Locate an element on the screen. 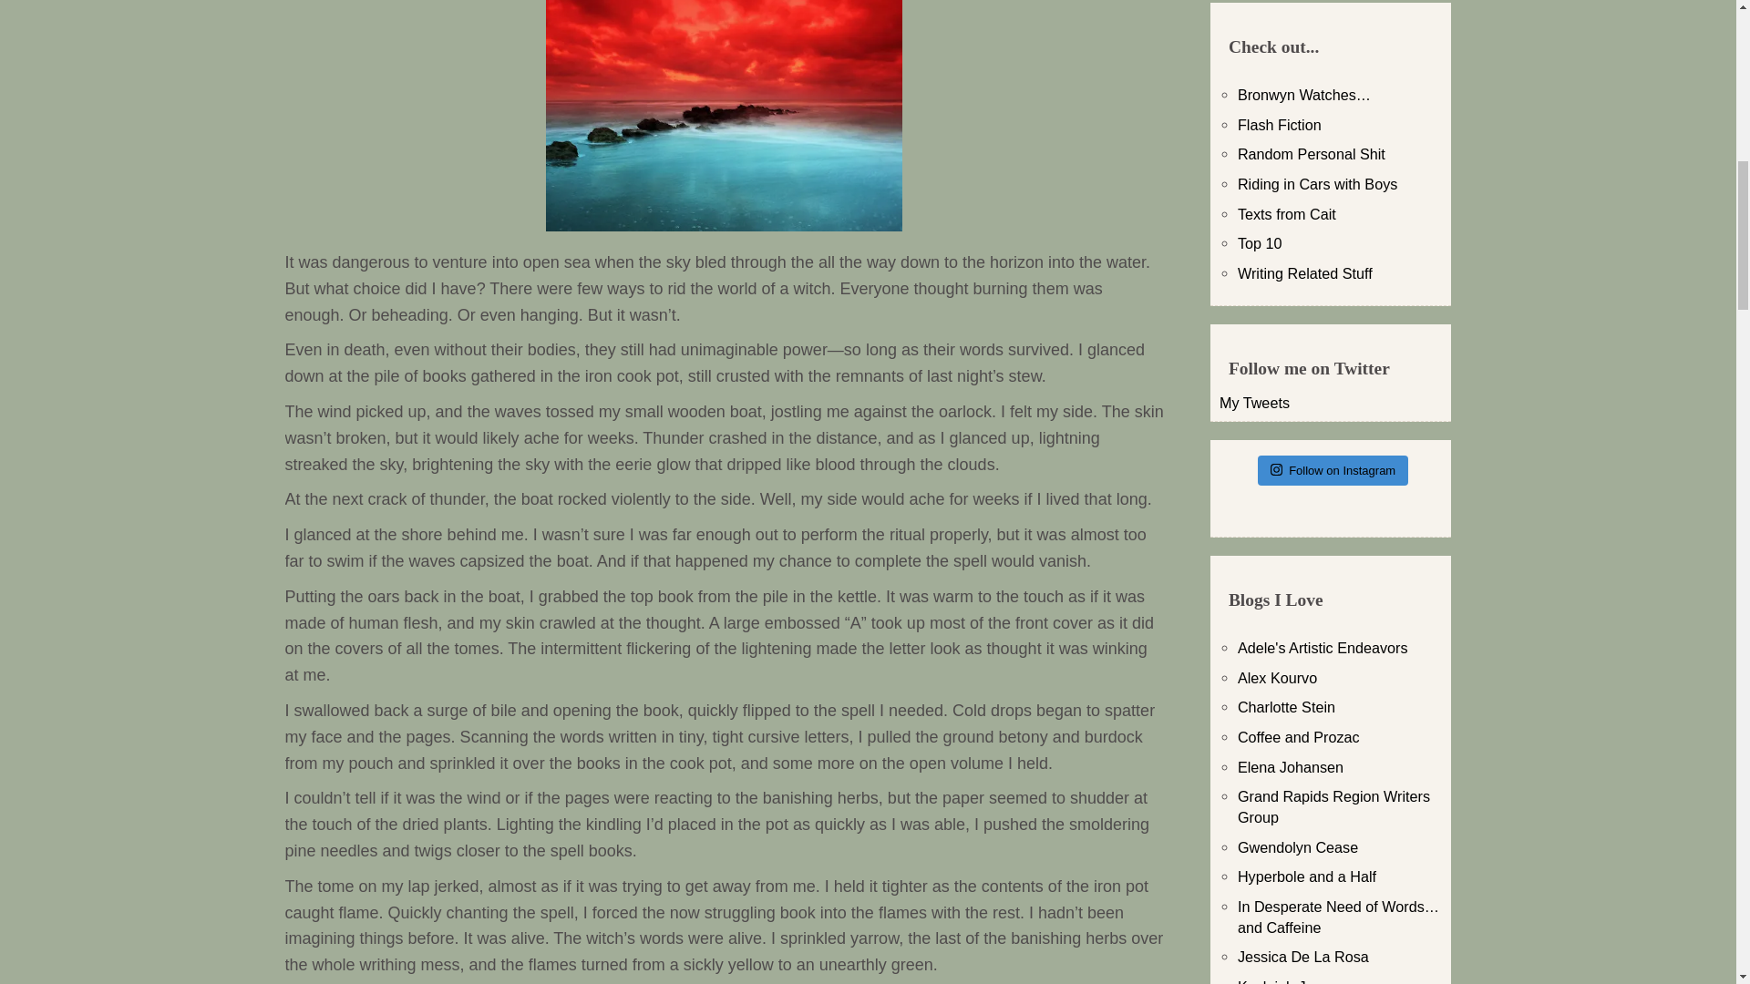 The height and width of the screenshot is (984, 1750). Sign up! is located at coordinates (1623, 231).